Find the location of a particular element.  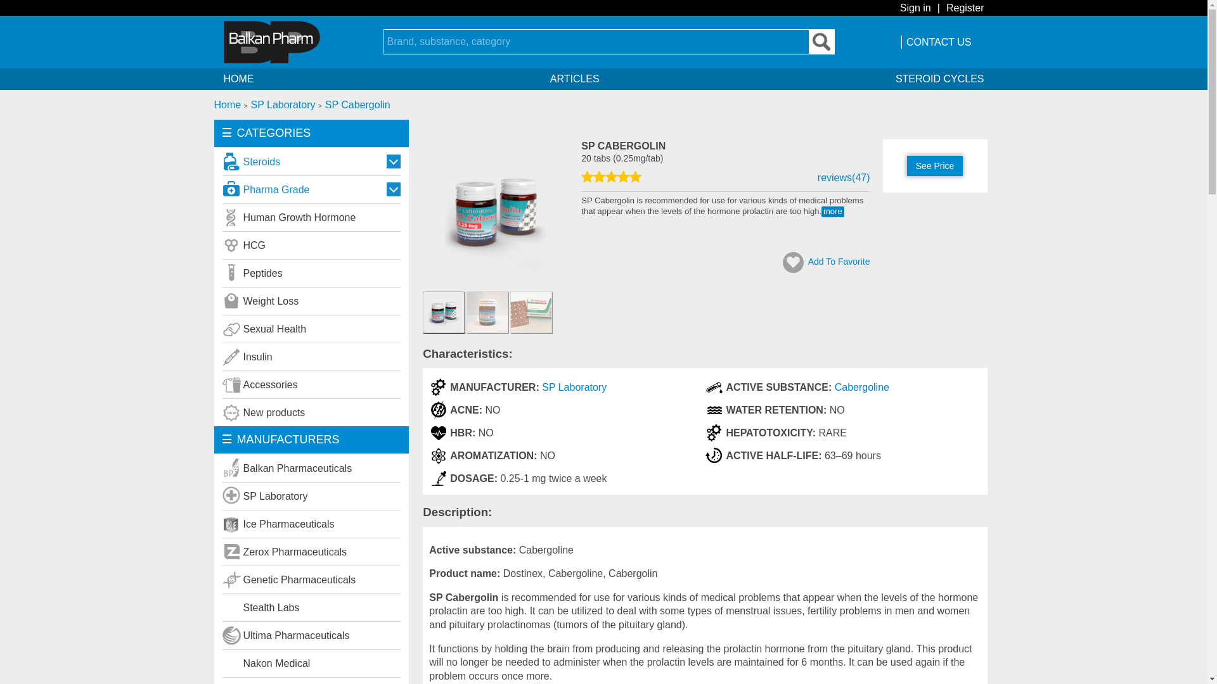

Sexual Health is located at coordinates (311, 328).